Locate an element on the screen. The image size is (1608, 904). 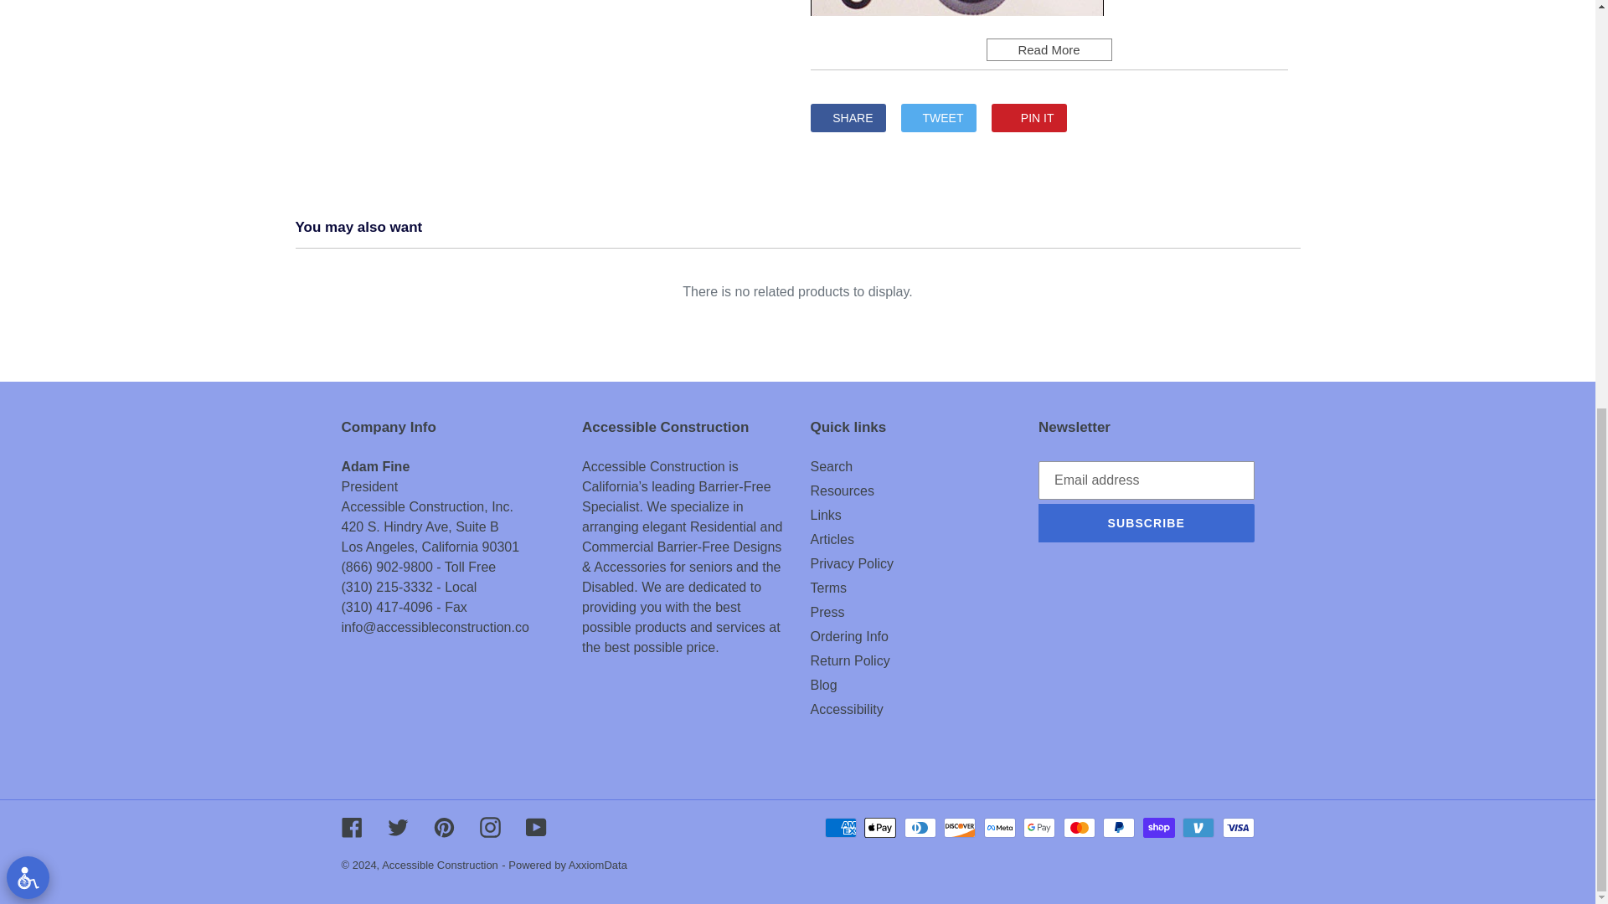
pinterest is located at coordinates (1029, 117).